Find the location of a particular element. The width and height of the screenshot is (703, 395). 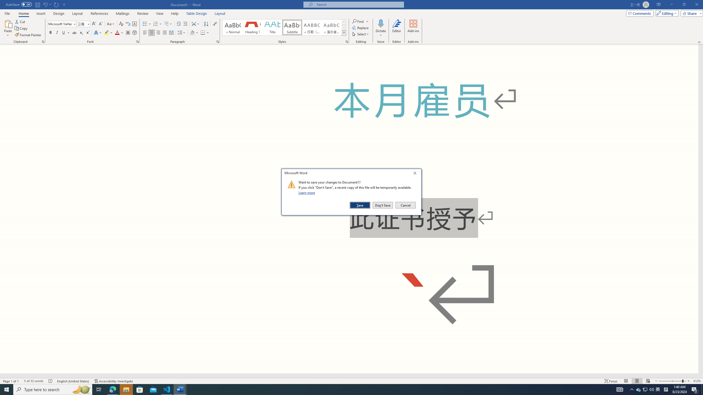

Spelling and Grammar Check No Errors is located at coordinates (158, 24).